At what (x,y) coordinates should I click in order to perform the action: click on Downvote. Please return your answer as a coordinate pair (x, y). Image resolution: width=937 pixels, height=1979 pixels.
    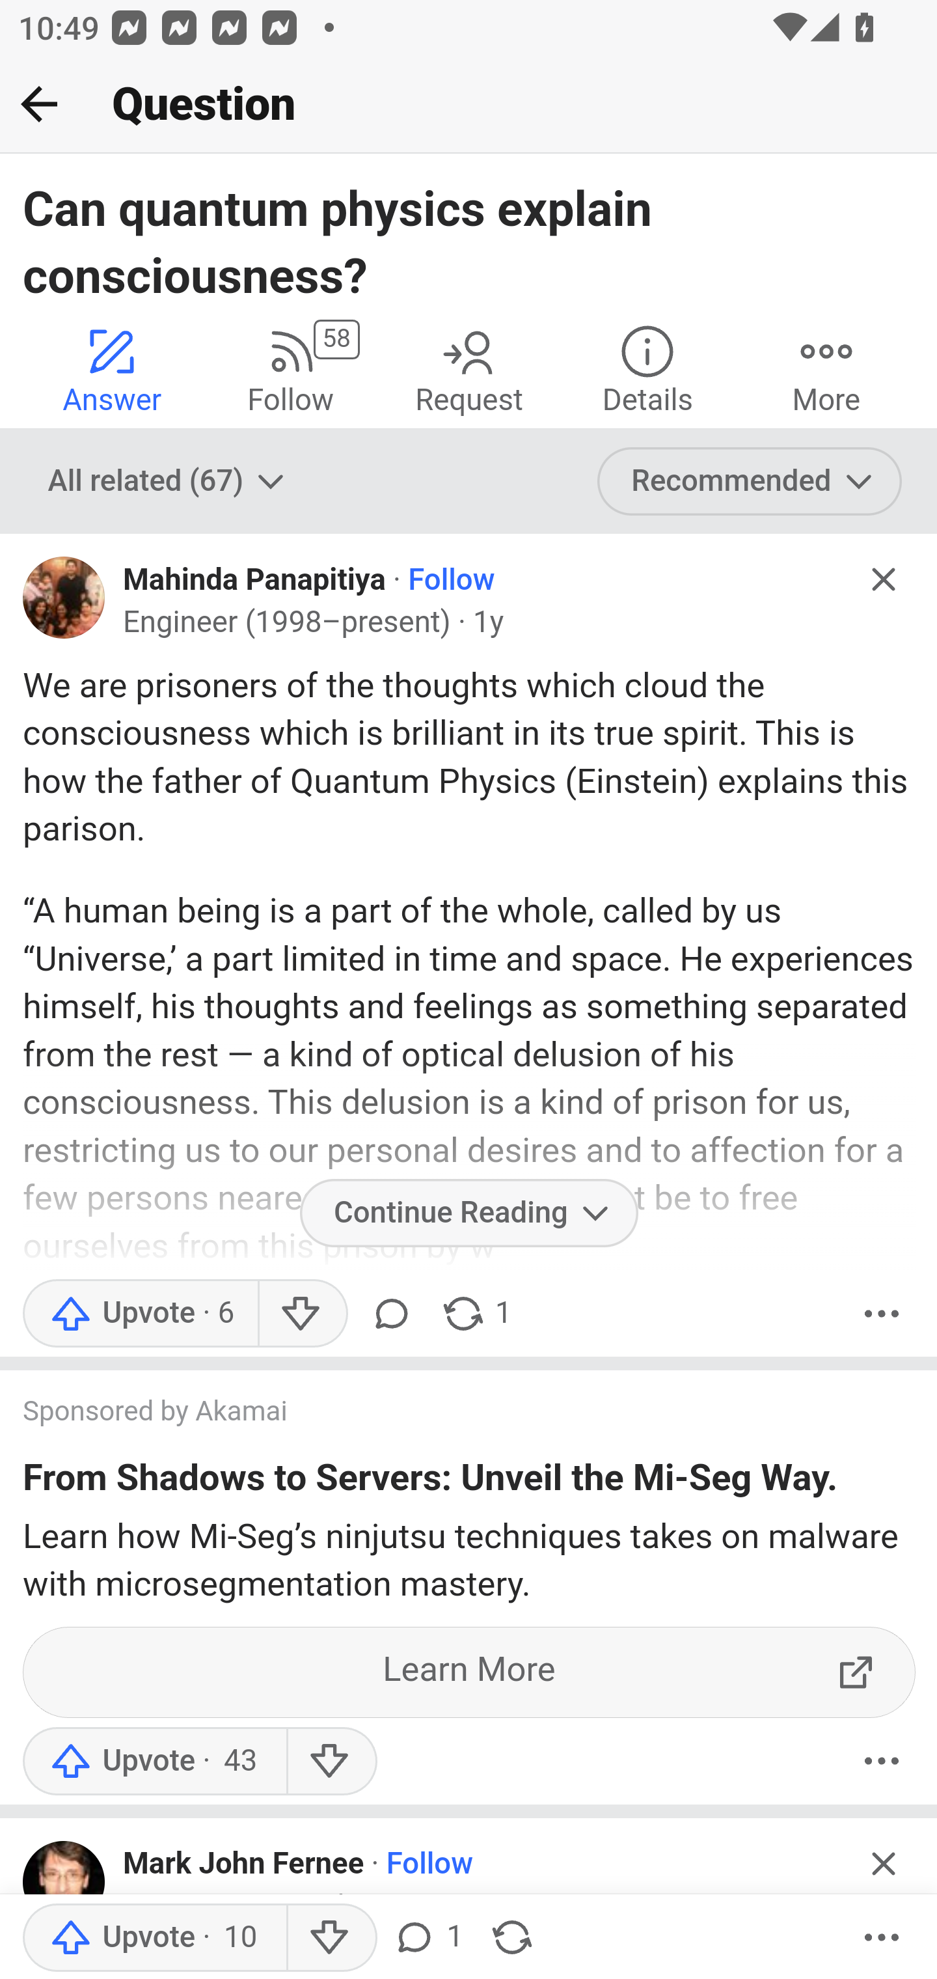
    Looking at the image, I should click on (301, 1314).